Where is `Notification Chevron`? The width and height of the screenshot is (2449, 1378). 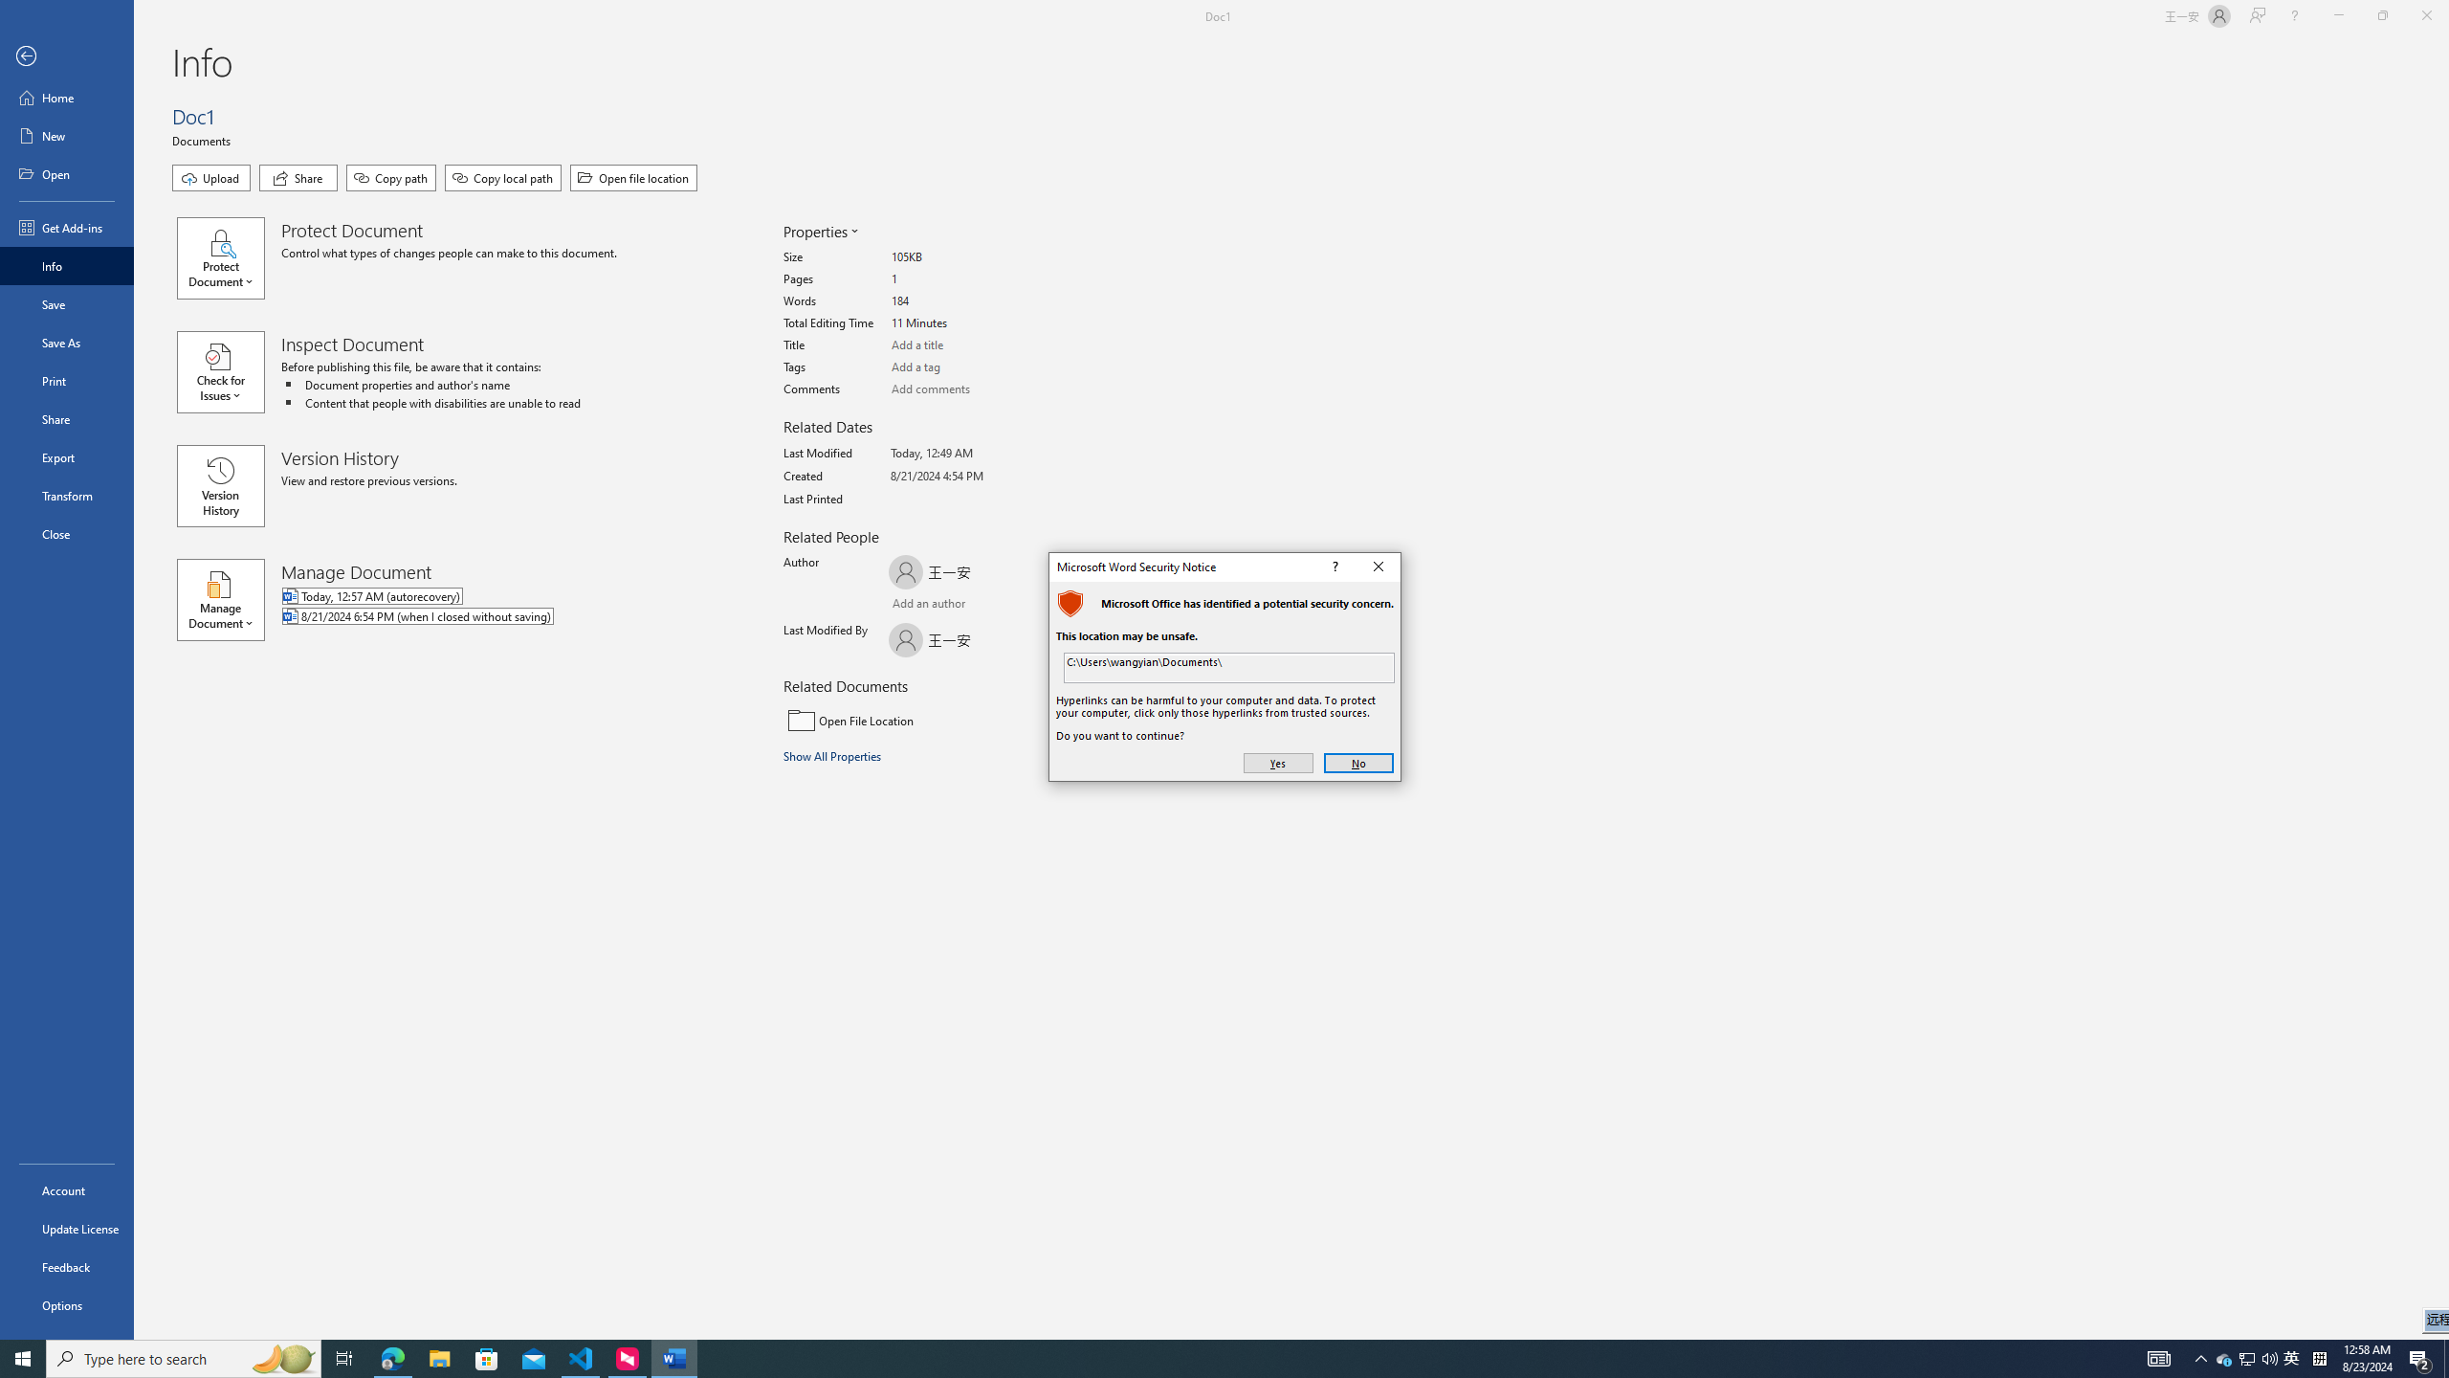 Notification Chevron is located at coordinates (2201, 1359).